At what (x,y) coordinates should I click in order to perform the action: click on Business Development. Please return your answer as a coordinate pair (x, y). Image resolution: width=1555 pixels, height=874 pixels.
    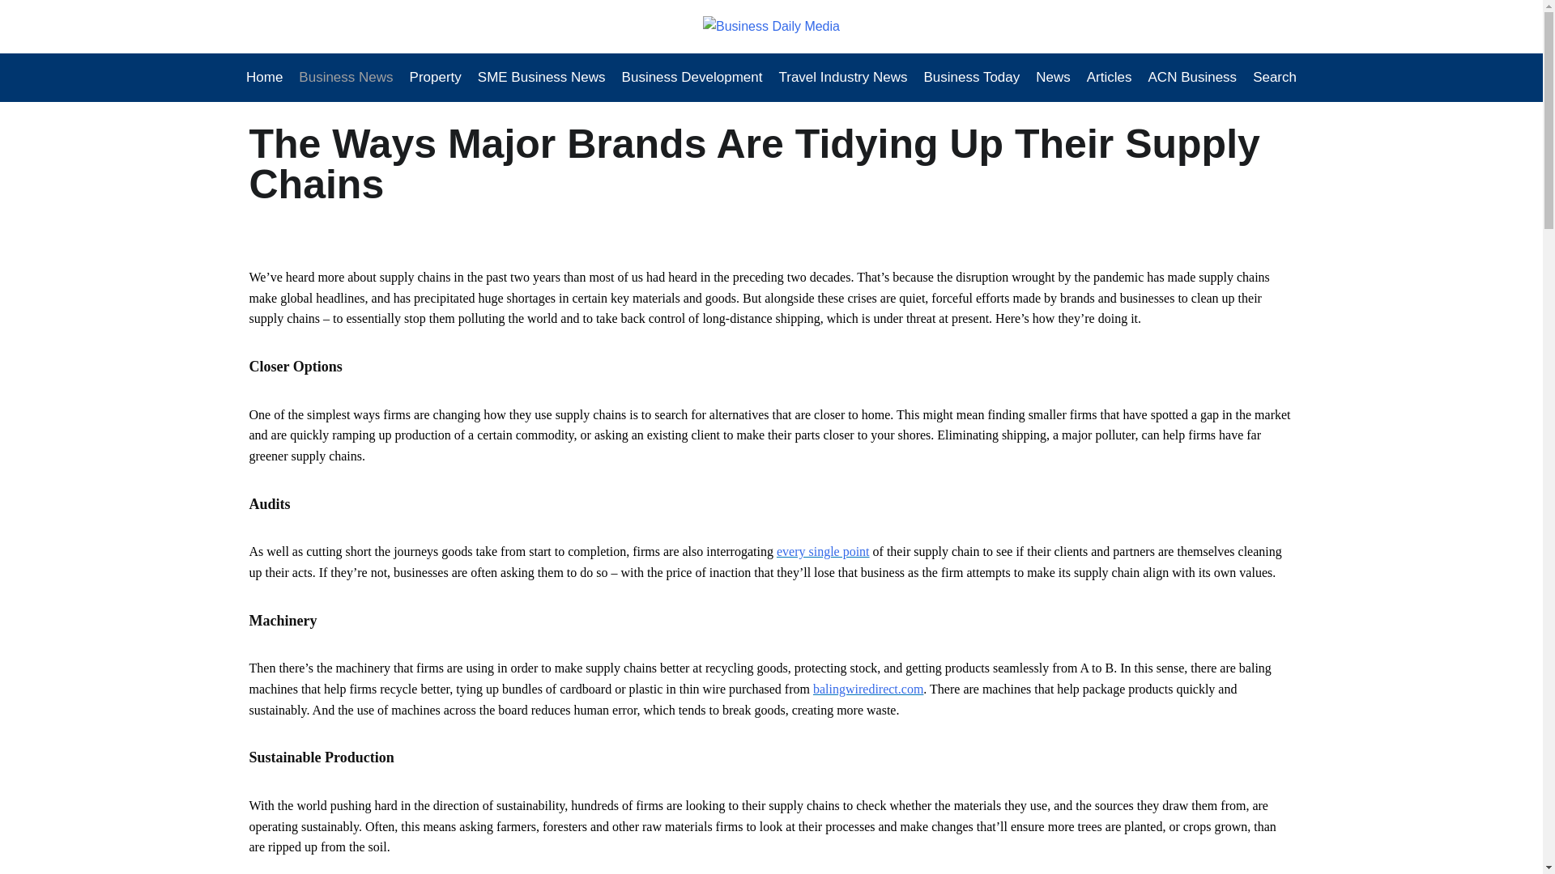
    Looking at the image, I should click on (692, 78).